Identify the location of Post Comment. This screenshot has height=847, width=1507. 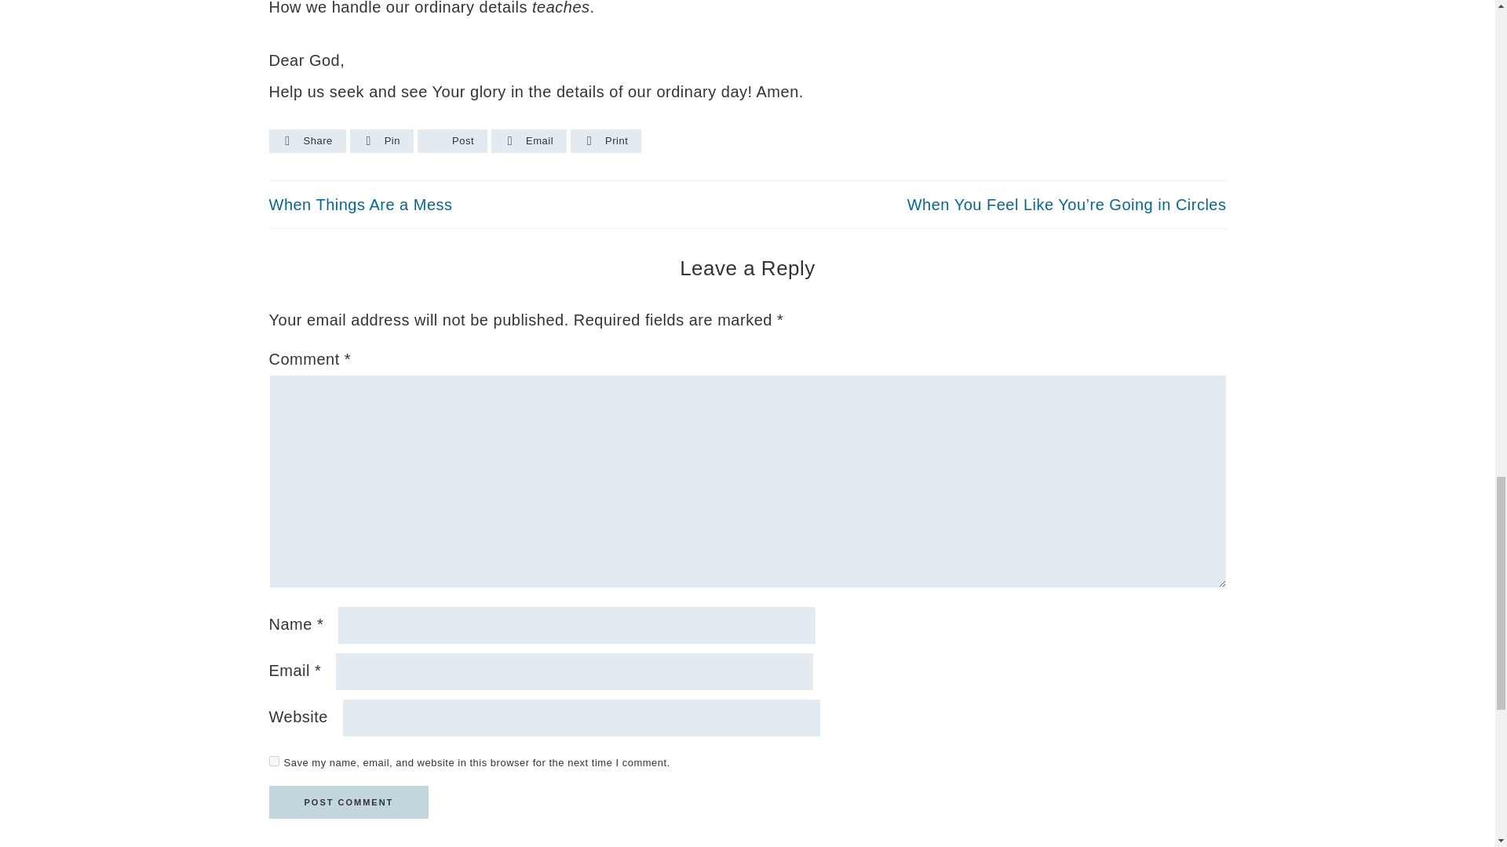
(348, 802).